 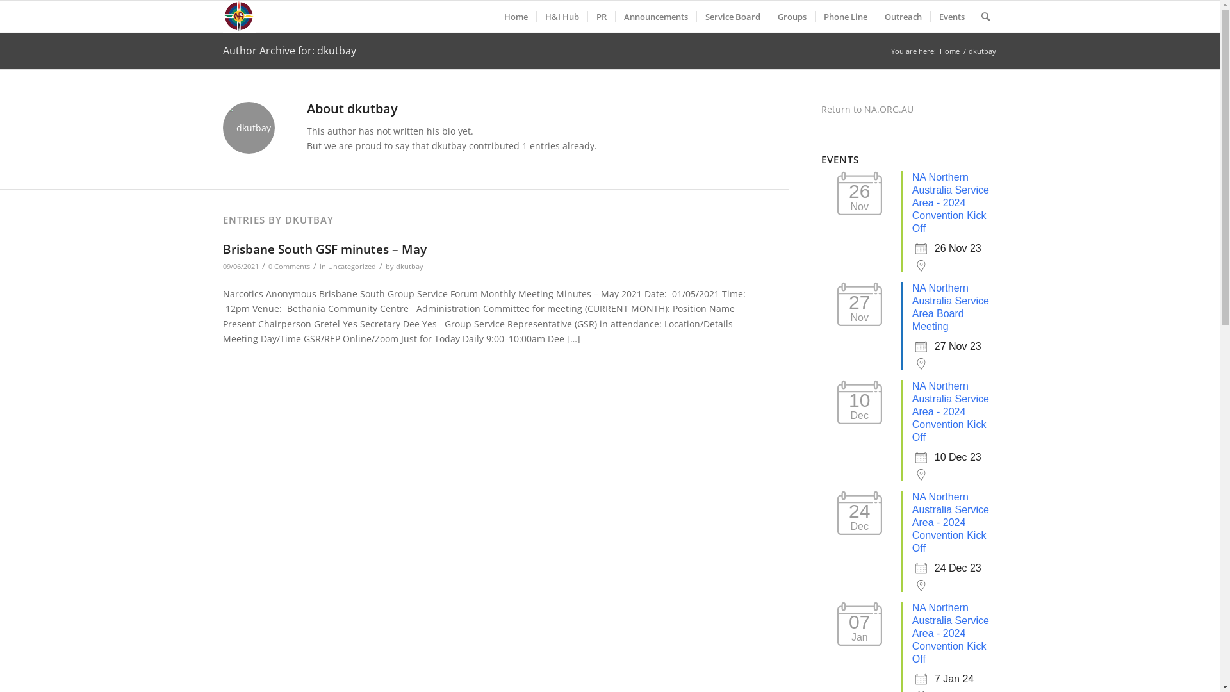 What do you see at coordinates (288, 267) in the screenshot?
I see `0 Comments` at bounding box center [288, 267].